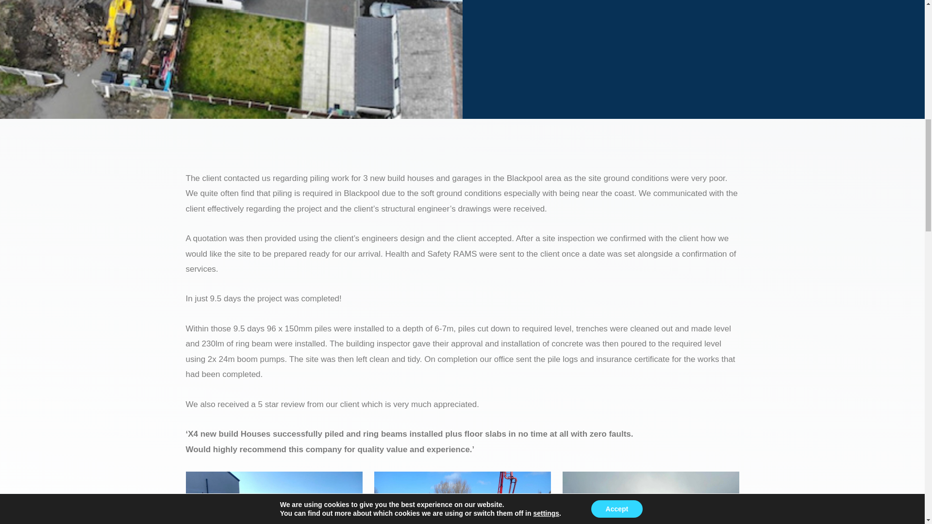 Image resolution: width=932 pixels, height=524 pixels. I want to click on 4 New build houses and garages in Blackpool 1, so click(274, 498).